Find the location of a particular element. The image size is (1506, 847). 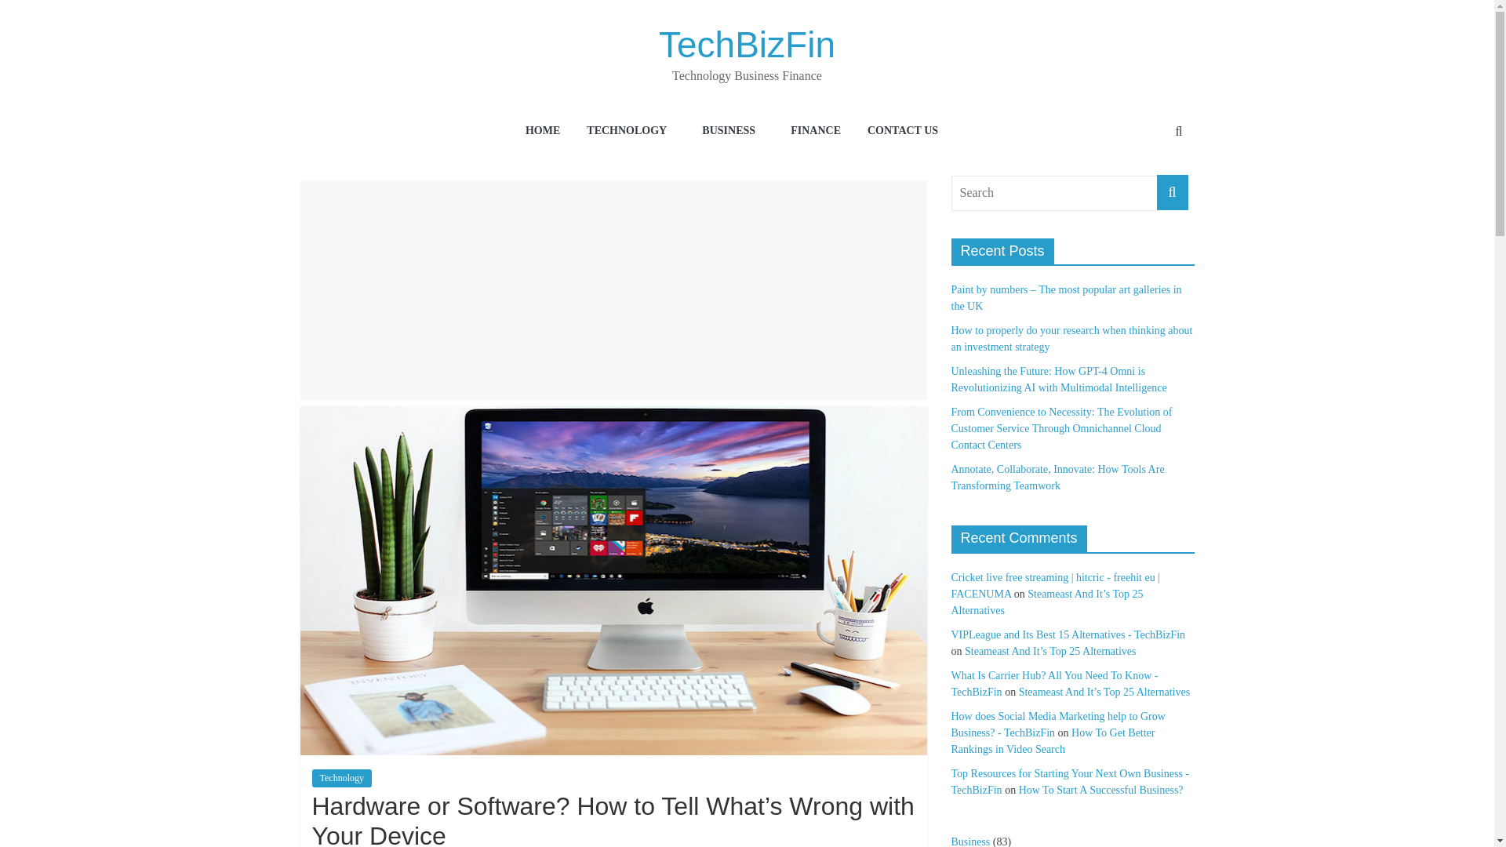

BUSINESS is located at coordinates (733, 132).